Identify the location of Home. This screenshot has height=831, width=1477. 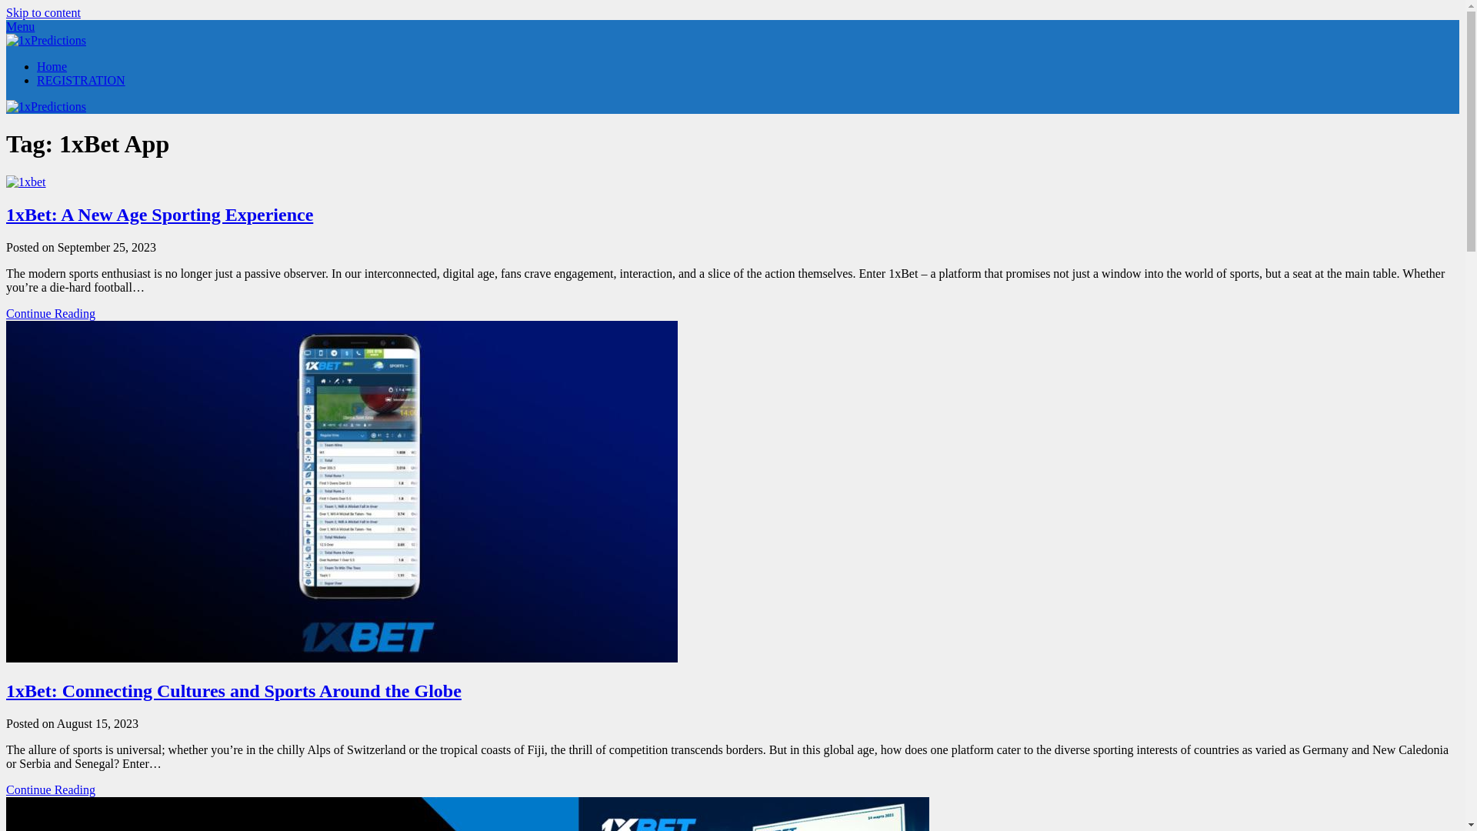
(52, 66).